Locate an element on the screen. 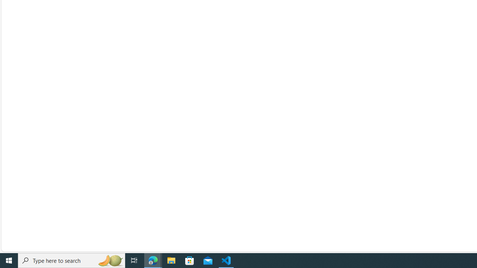 The image size is (477, 268). Devices for education Education is located at coordinates (394, 138).